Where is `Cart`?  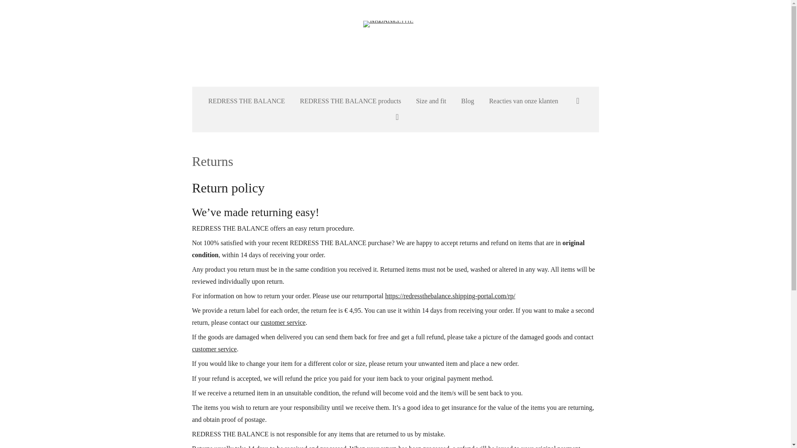 Cart is located at coordinates (395, 117).